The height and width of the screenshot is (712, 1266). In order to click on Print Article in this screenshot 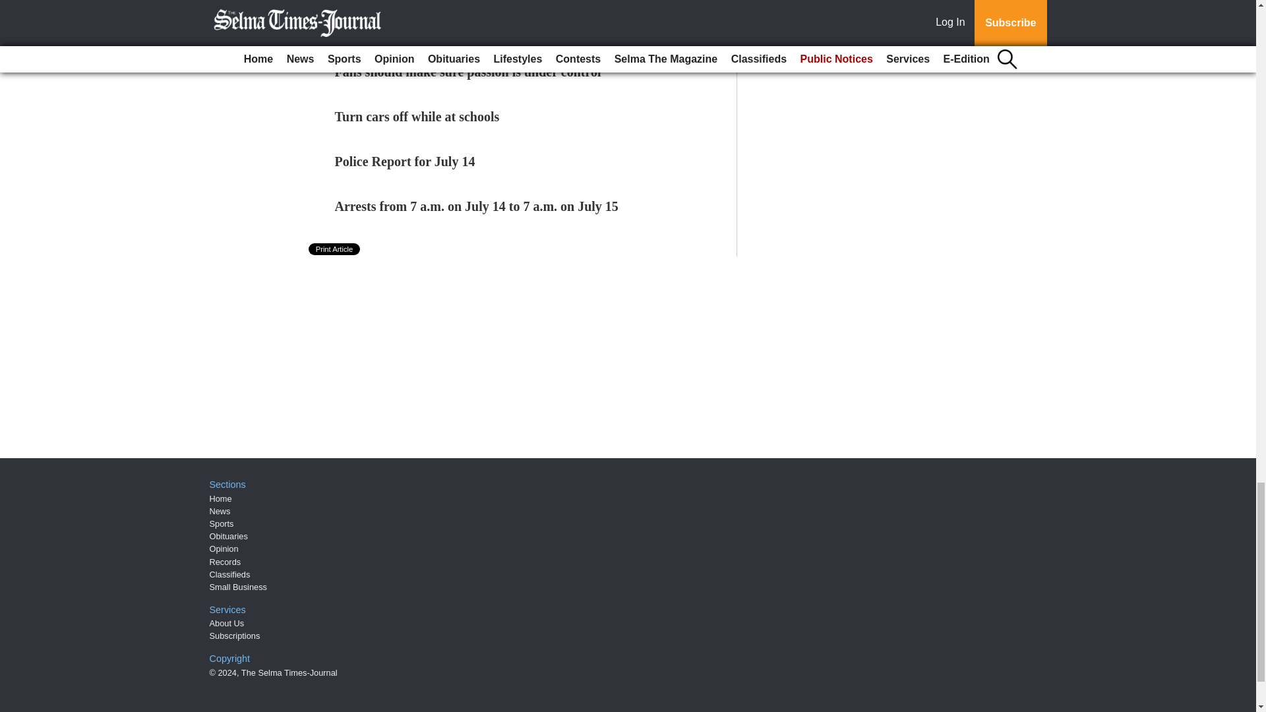, I will do `click(335, 249)`.